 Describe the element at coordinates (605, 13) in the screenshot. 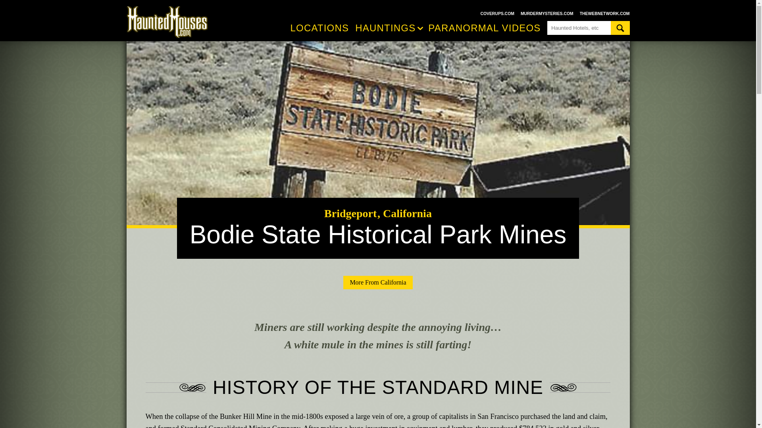

I see `PArent Organization: The Web Network` at that location.